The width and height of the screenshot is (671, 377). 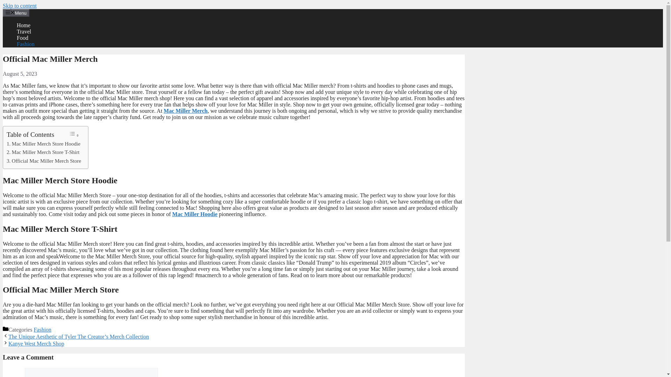 I want to click on Mac Miller Hoodie, so click(x=195, y=214).